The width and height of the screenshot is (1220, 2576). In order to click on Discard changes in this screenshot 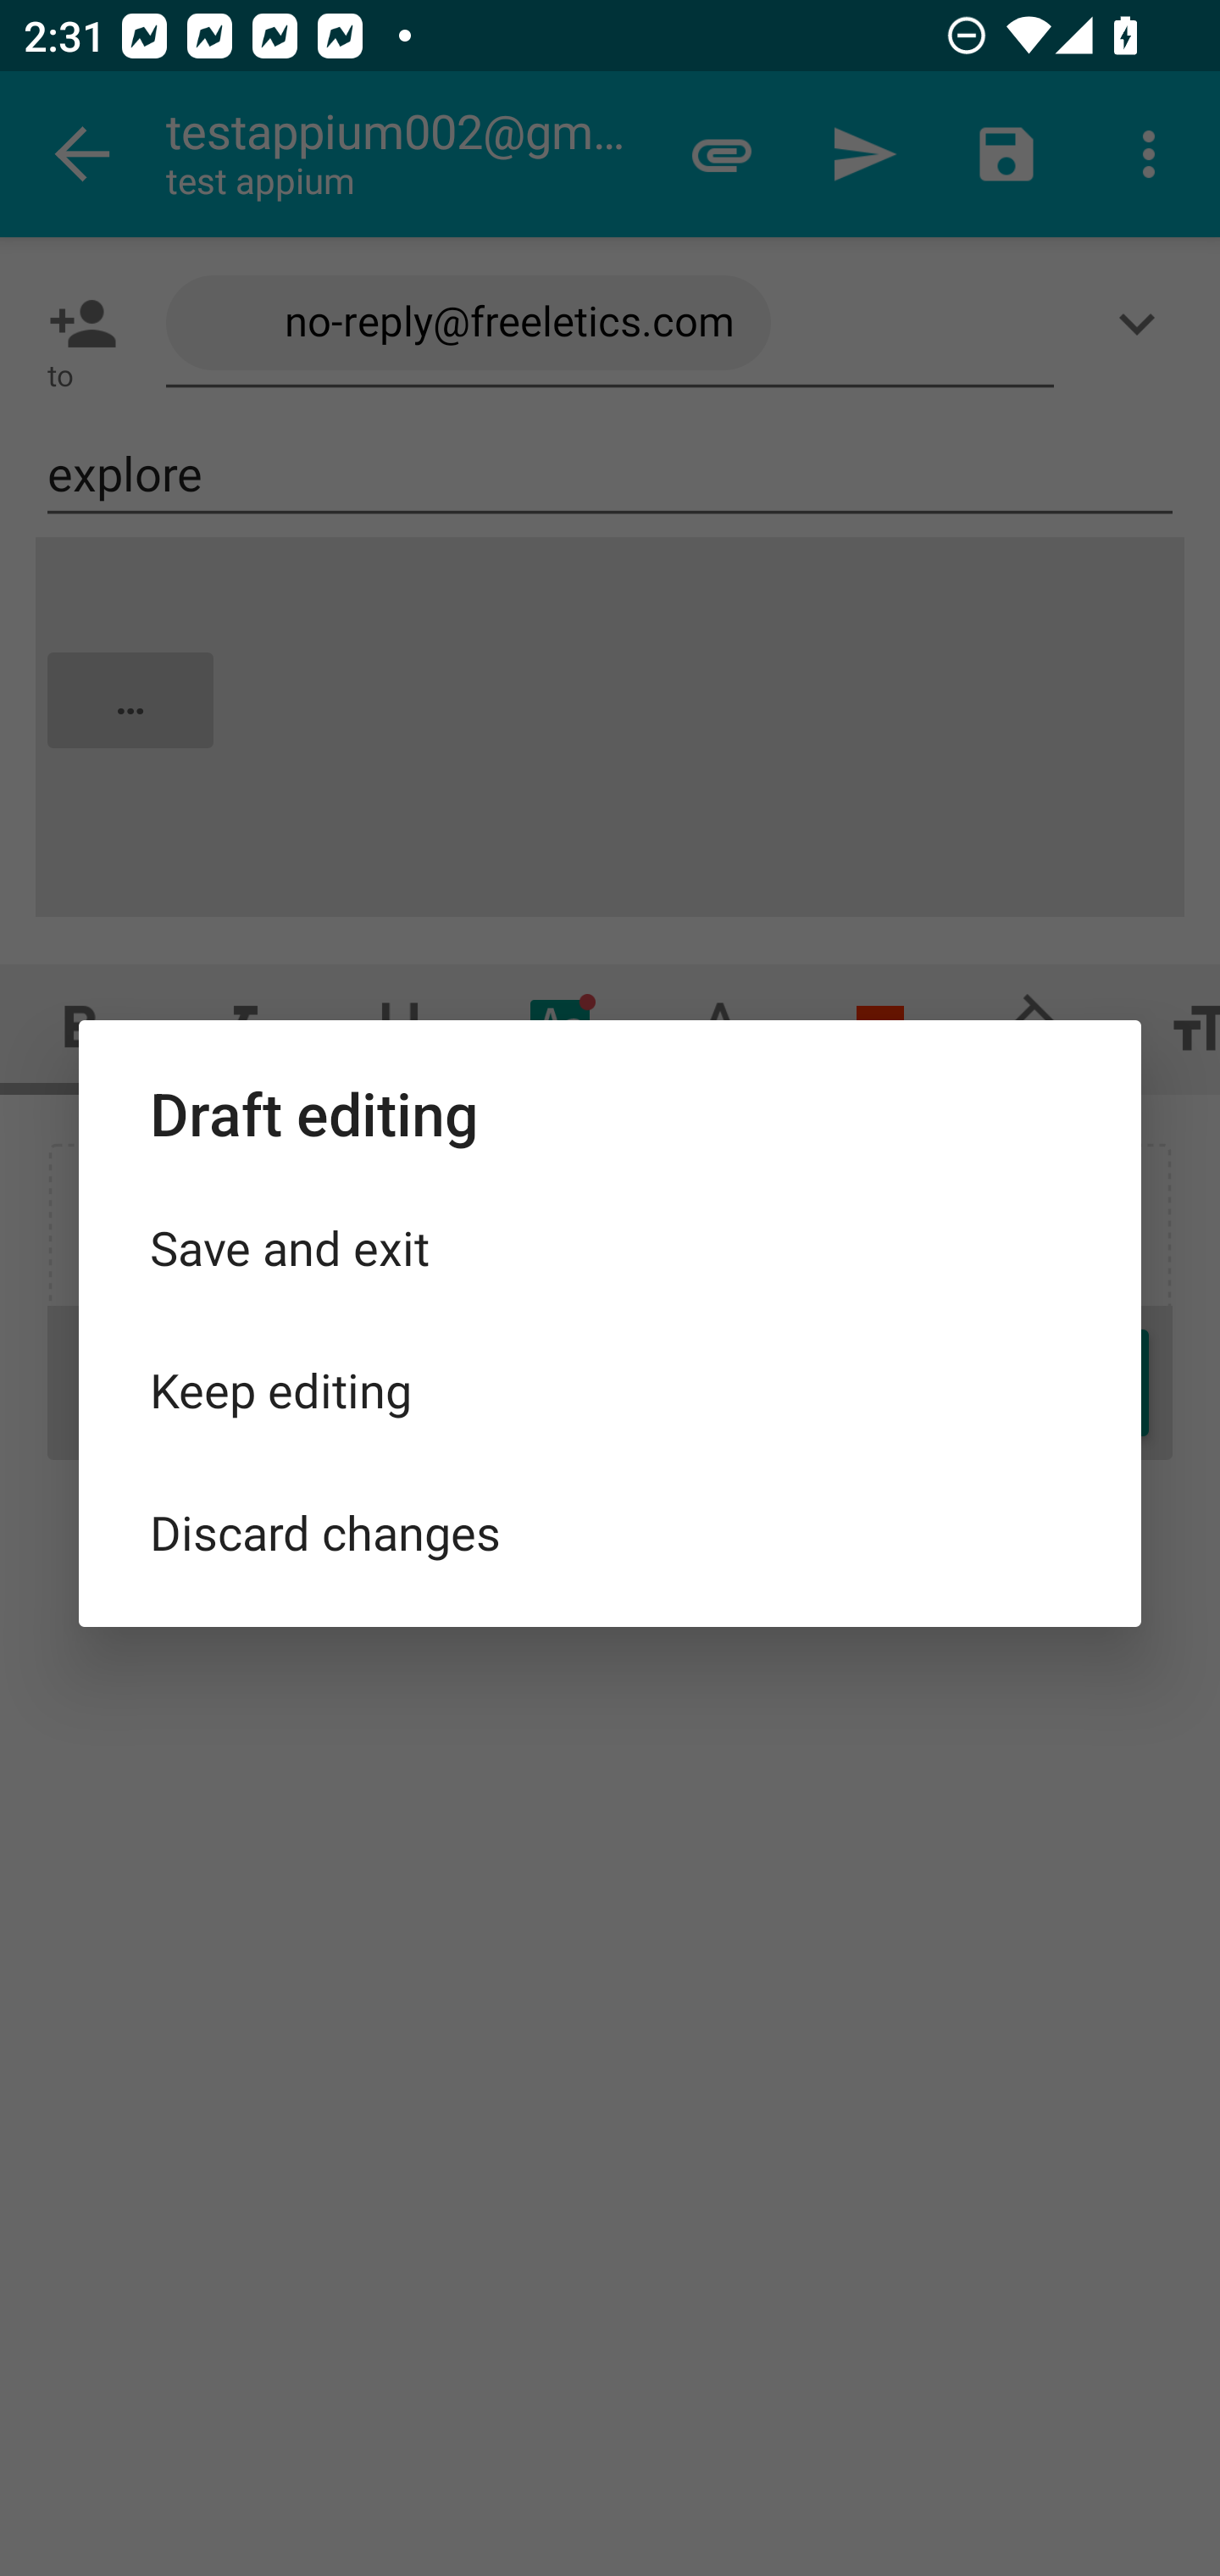, I will do `click(610, 1530)`.